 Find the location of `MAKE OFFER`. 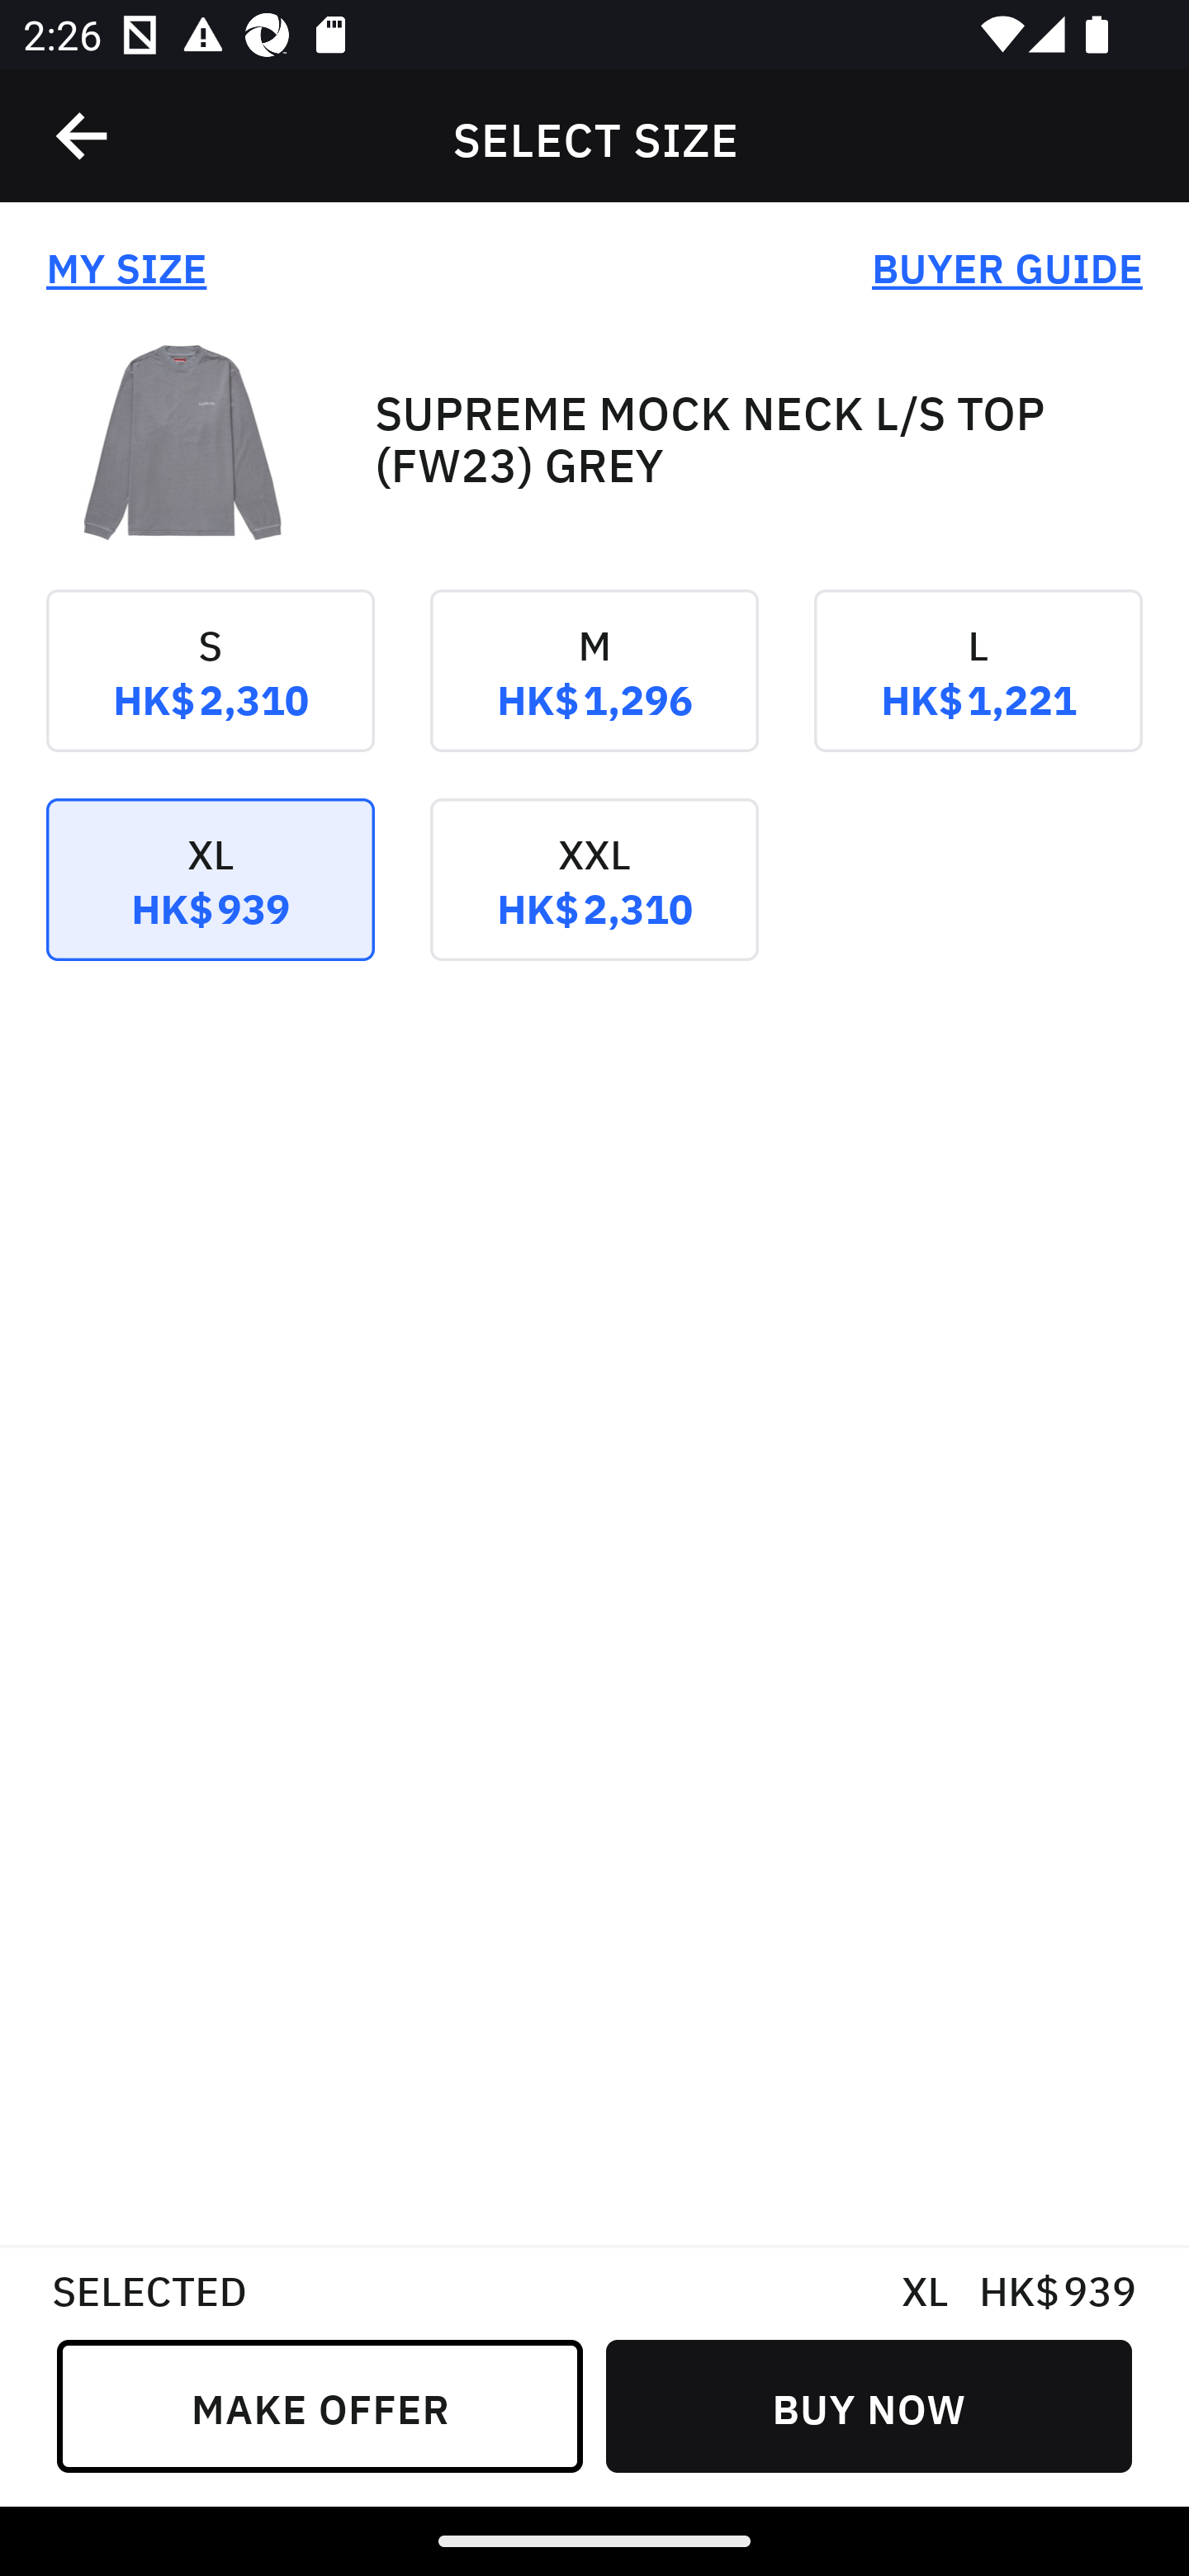

MAKE OFFER is located at coordinates (320, 2406).